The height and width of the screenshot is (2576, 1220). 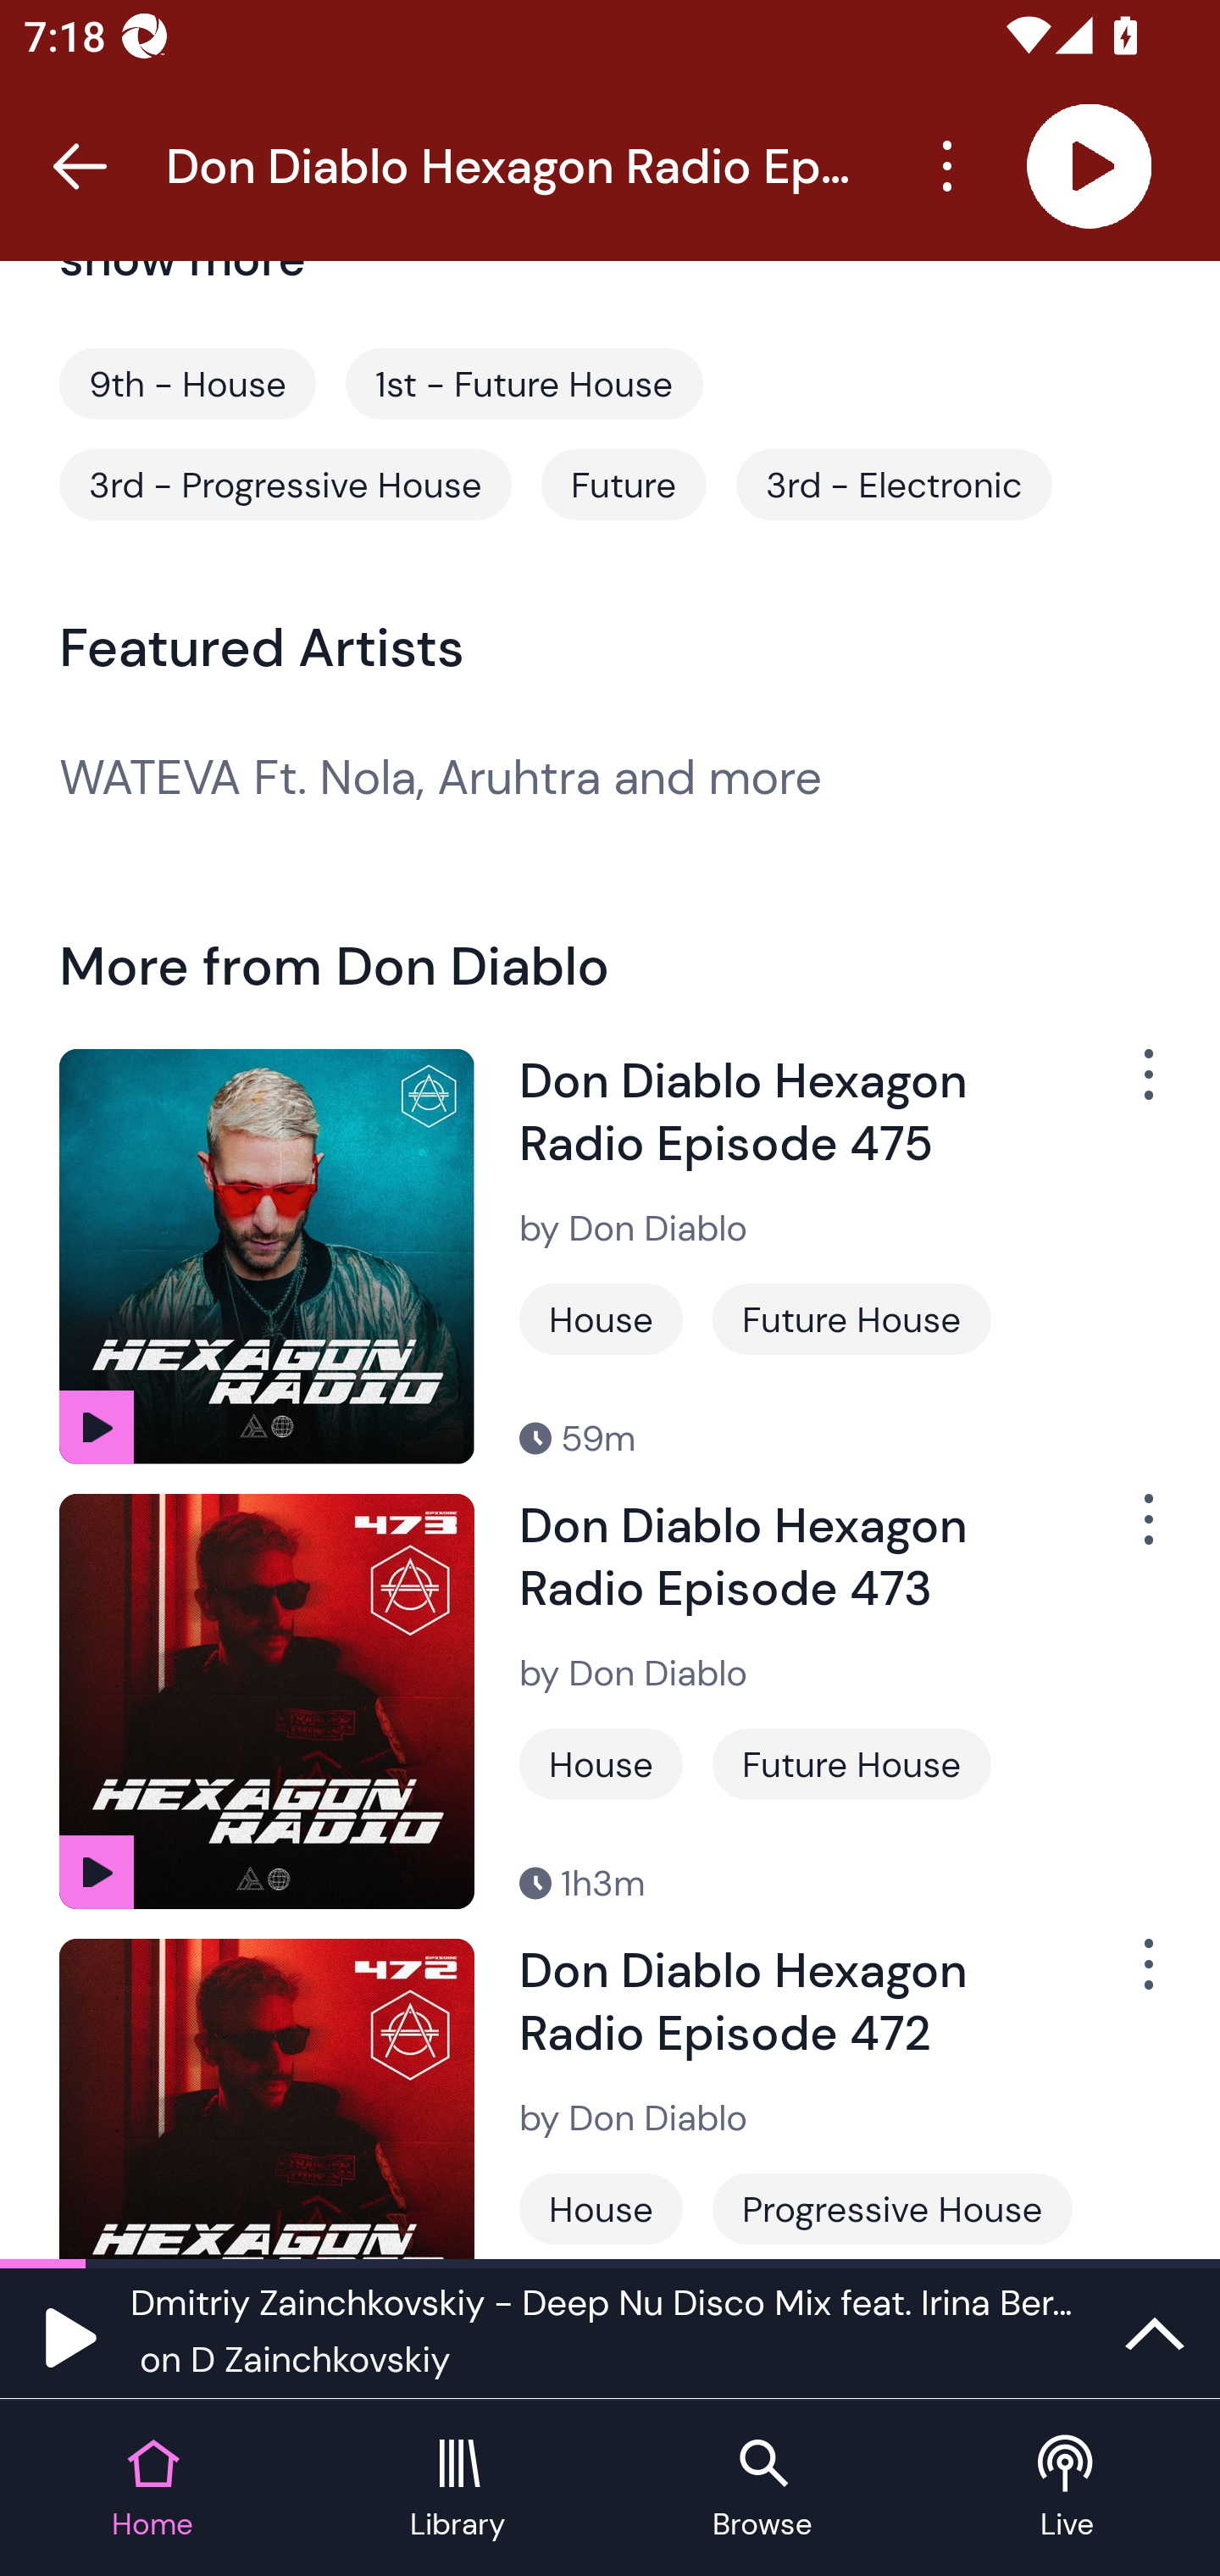 I want to click on House, so click(x=602, y=1319).